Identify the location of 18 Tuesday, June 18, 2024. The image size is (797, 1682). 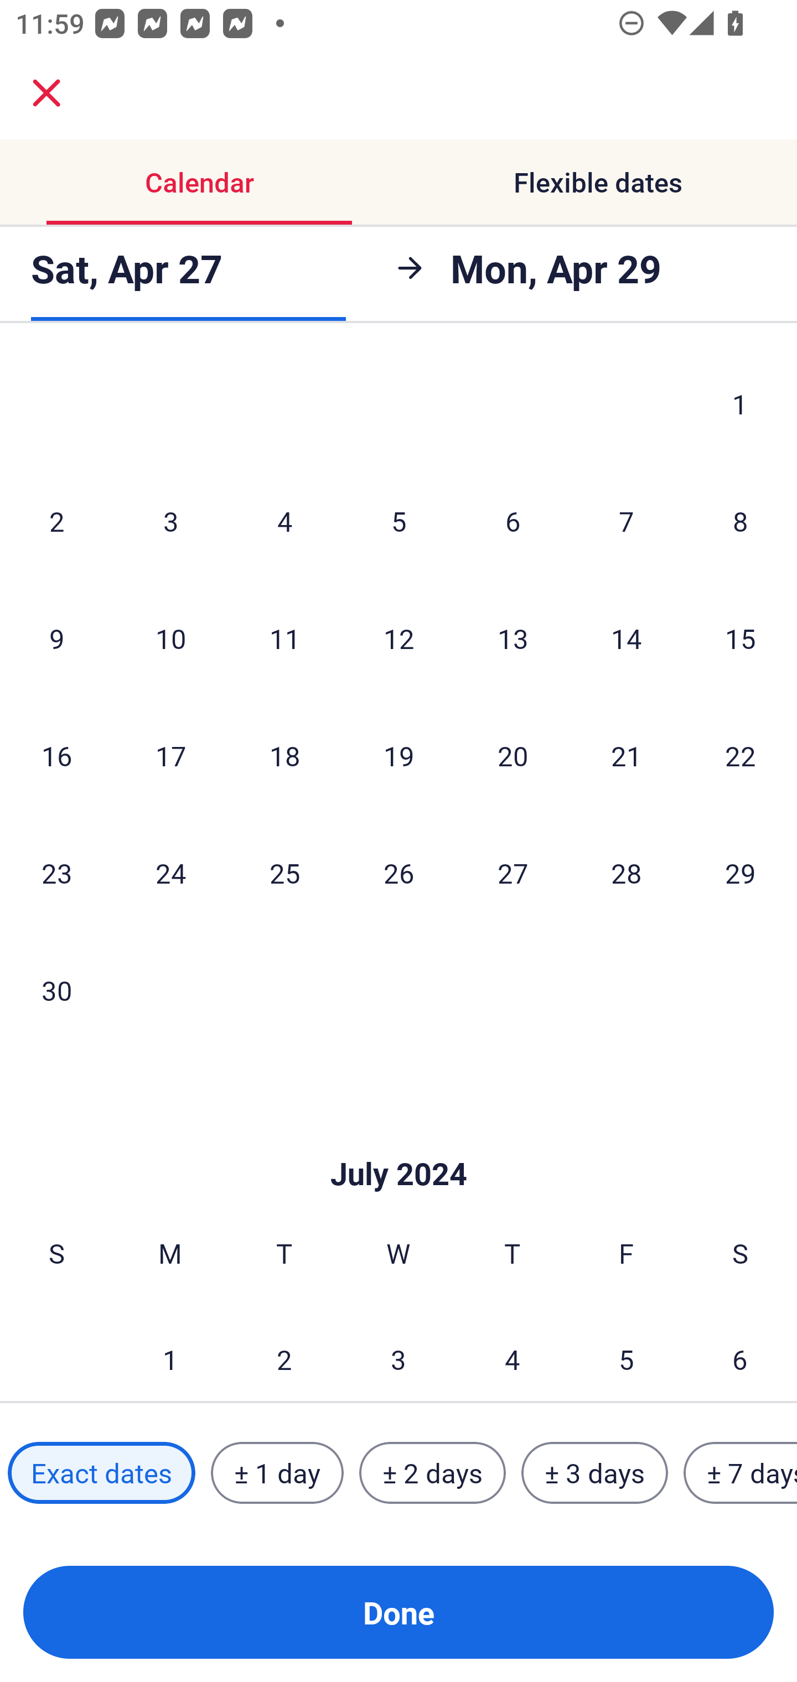
(284, 755).